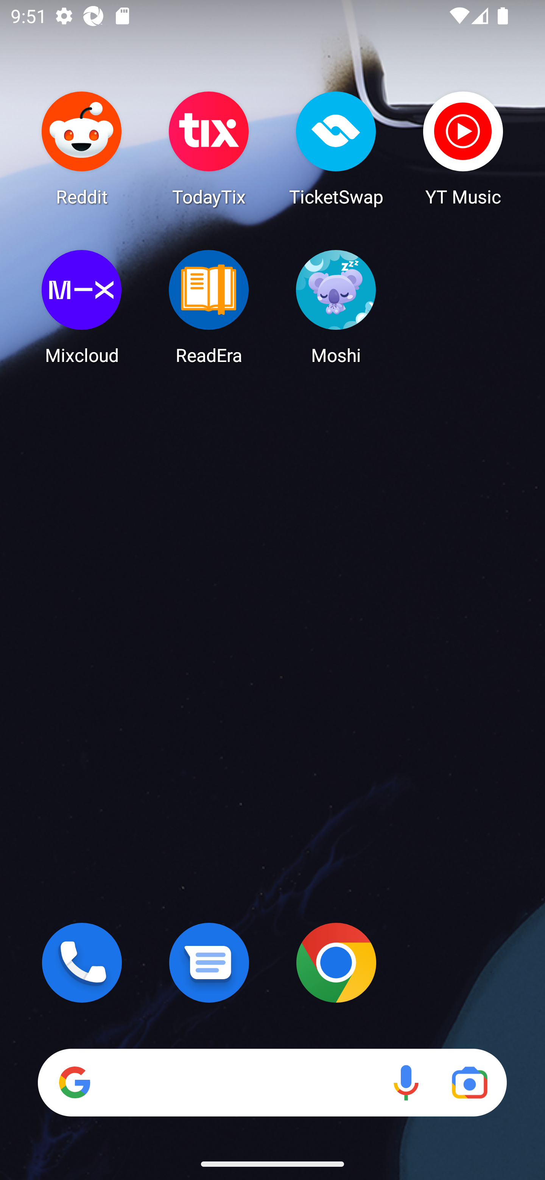 This screenshot has width=545, height=1180. Describe the element at coordinates (82, 148) in the screenshot. I see `Reddit` at that location.